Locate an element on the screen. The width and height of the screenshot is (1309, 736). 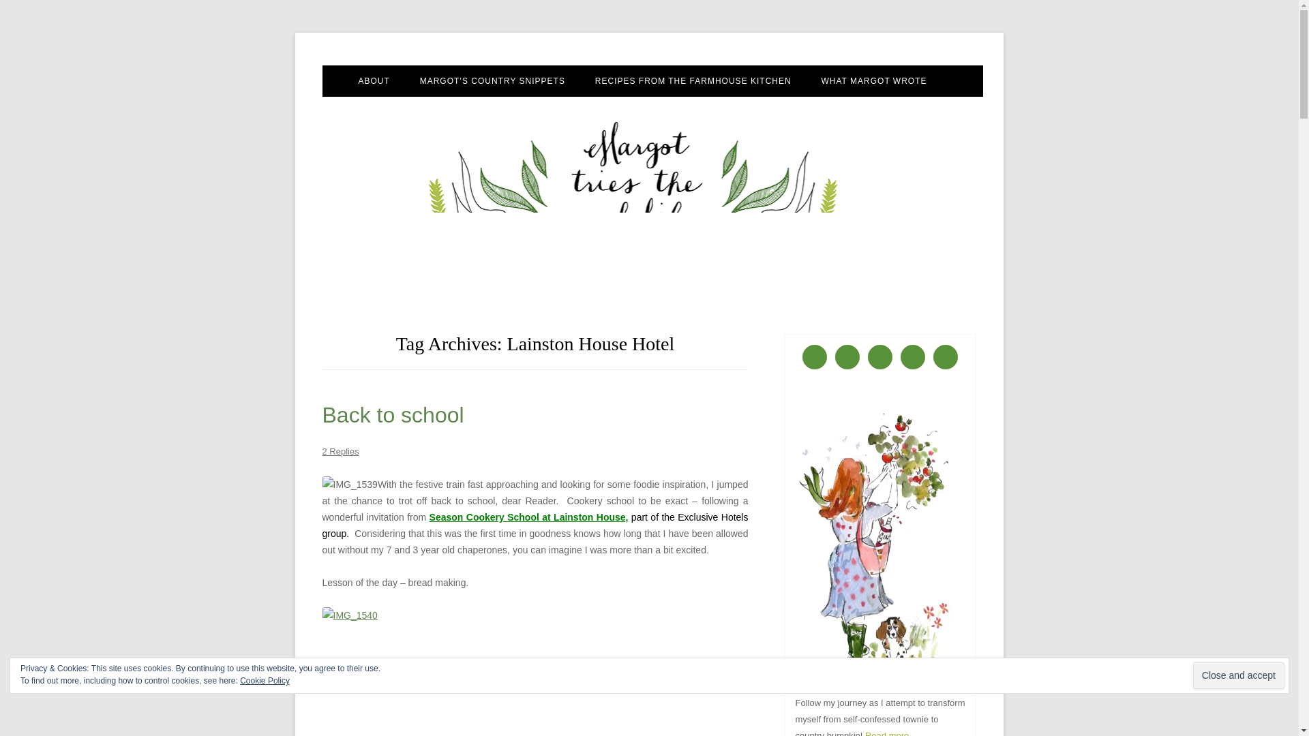
RECIPES FROM THE FARMHOUSE KITCHEN is located at coordinates (693, 81).